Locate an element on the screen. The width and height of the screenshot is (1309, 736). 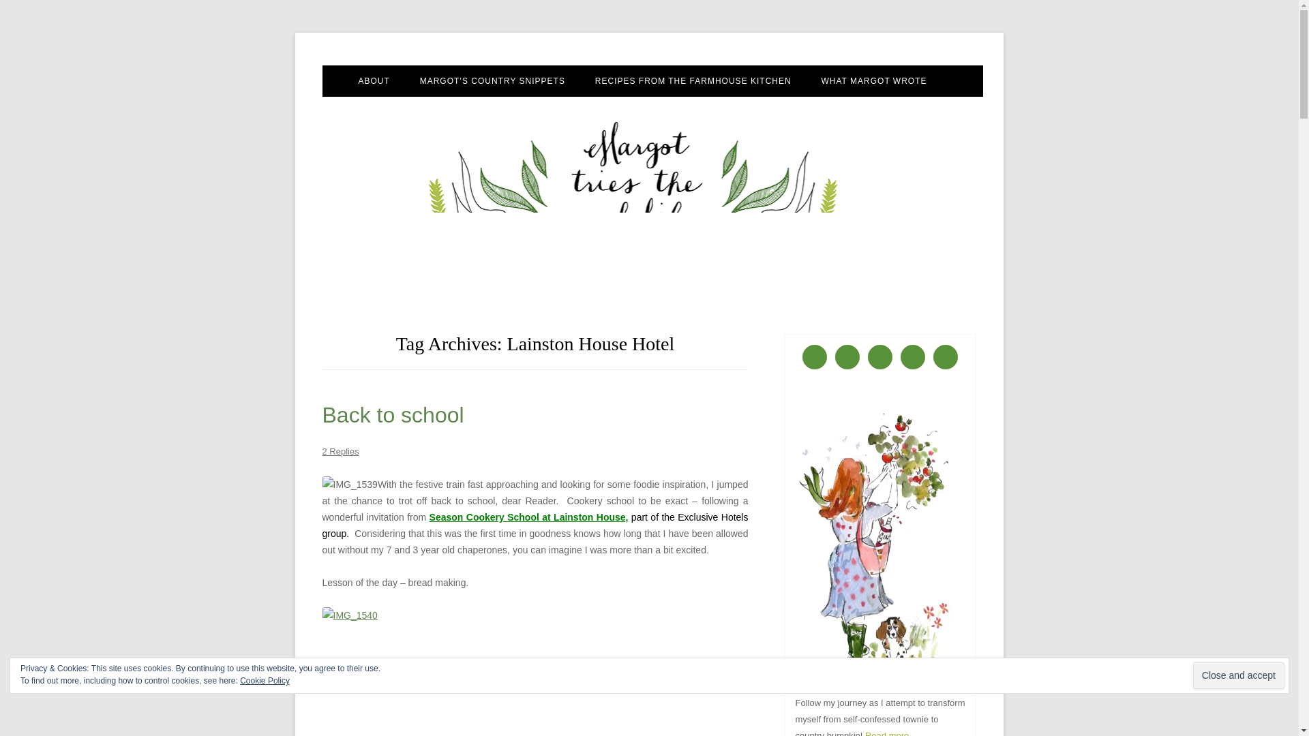
RECIPES FROM THE FARMHOUSE KITCHEN is located at coordinates (693, 81).